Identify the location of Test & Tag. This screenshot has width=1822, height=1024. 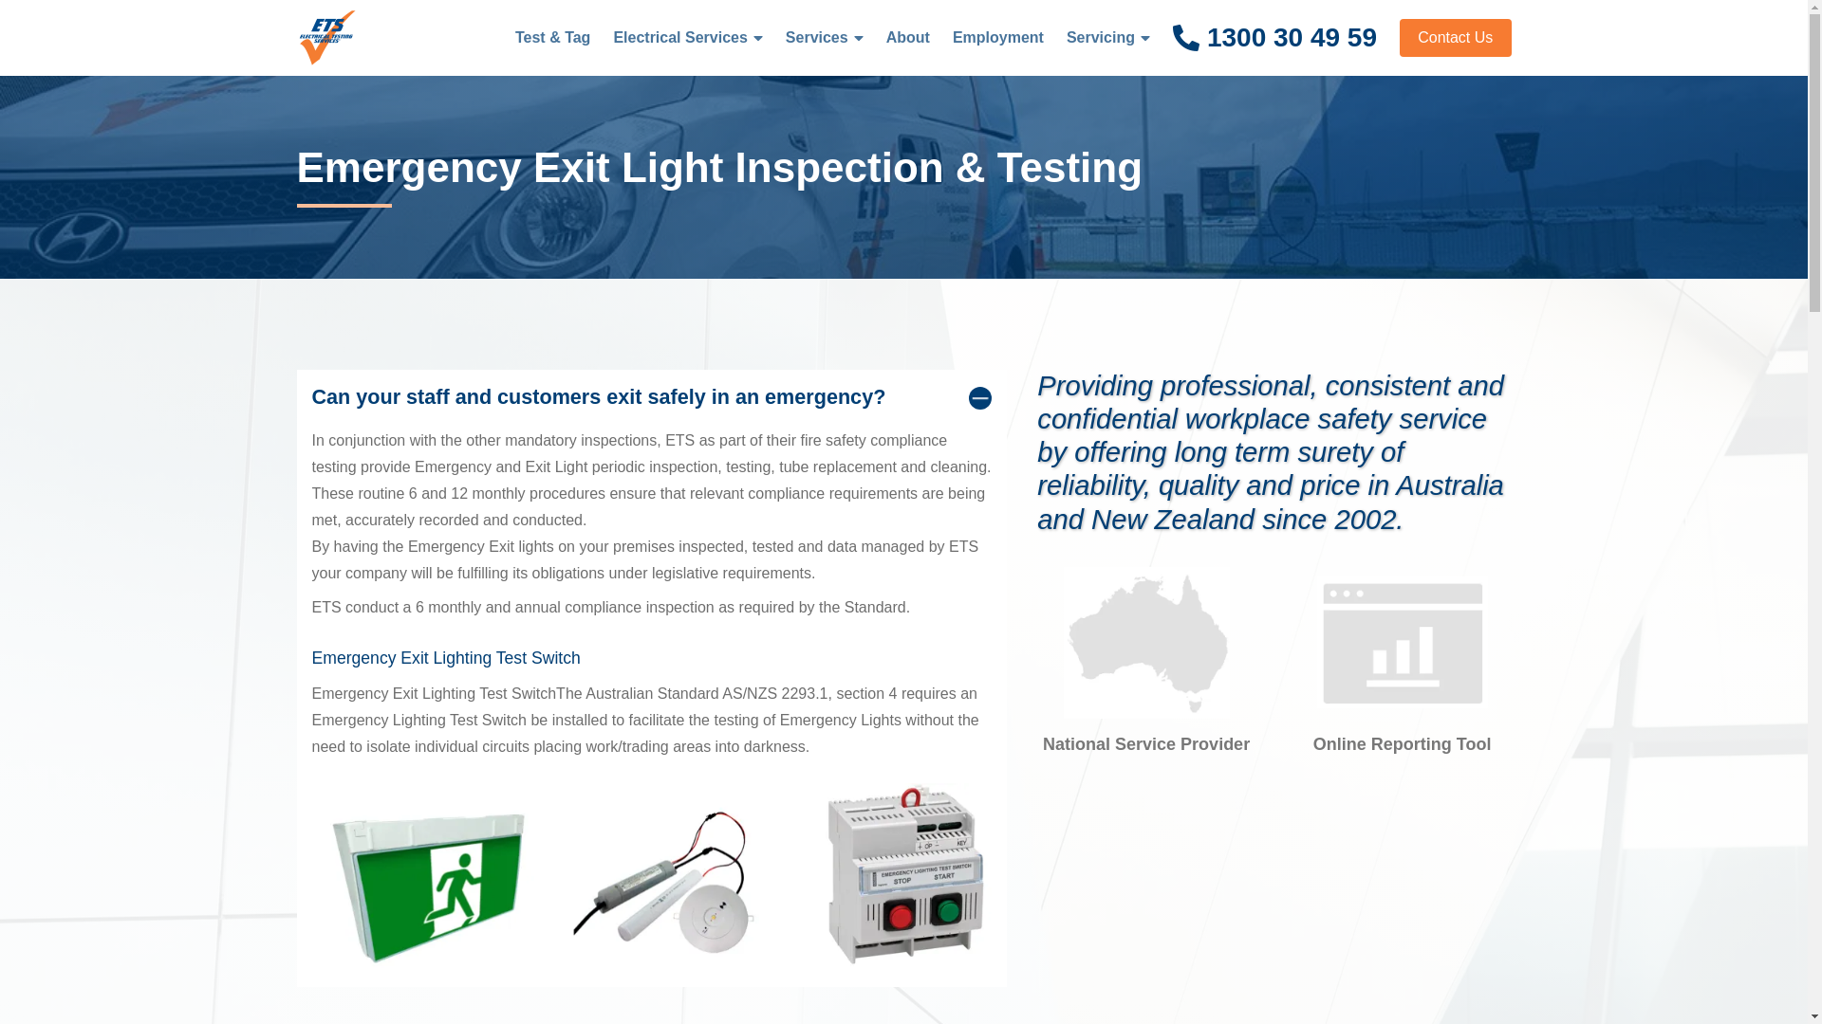
(552, 38).